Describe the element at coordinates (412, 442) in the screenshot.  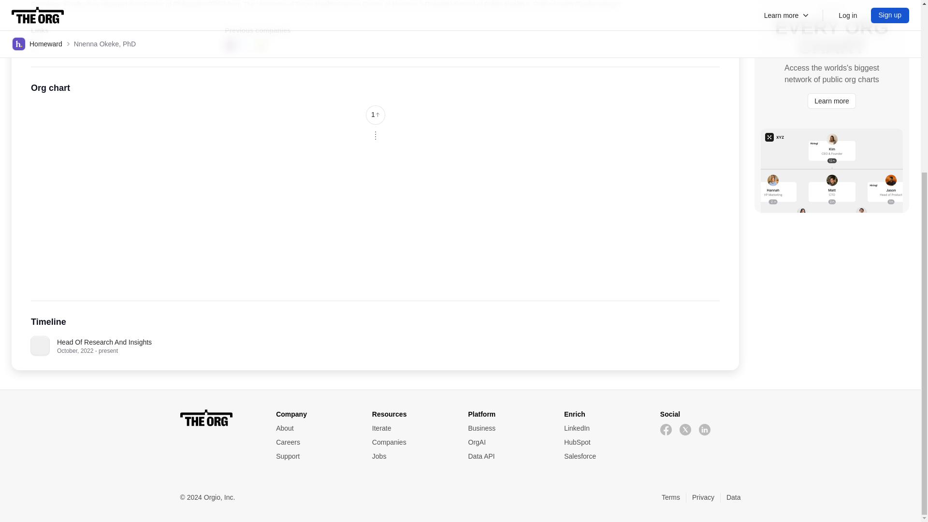
I see `Companies` at that location.